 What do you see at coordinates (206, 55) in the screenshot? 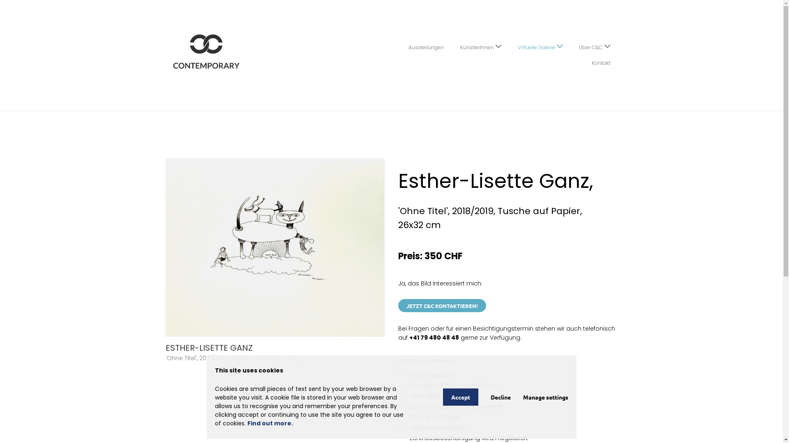
I see `C&C Contemporary` at bounding box center [206, 55].